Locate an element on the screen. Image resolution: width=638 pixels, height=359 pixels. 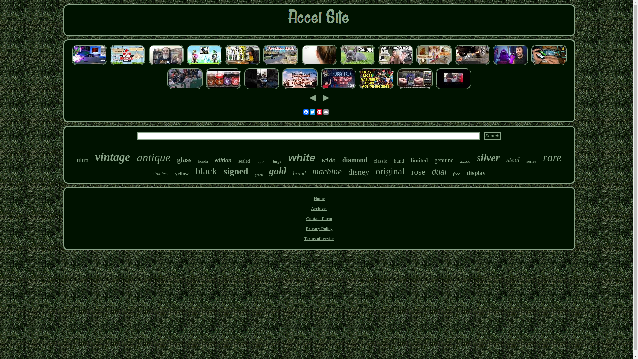
Home is located at coordinates (319, 199).